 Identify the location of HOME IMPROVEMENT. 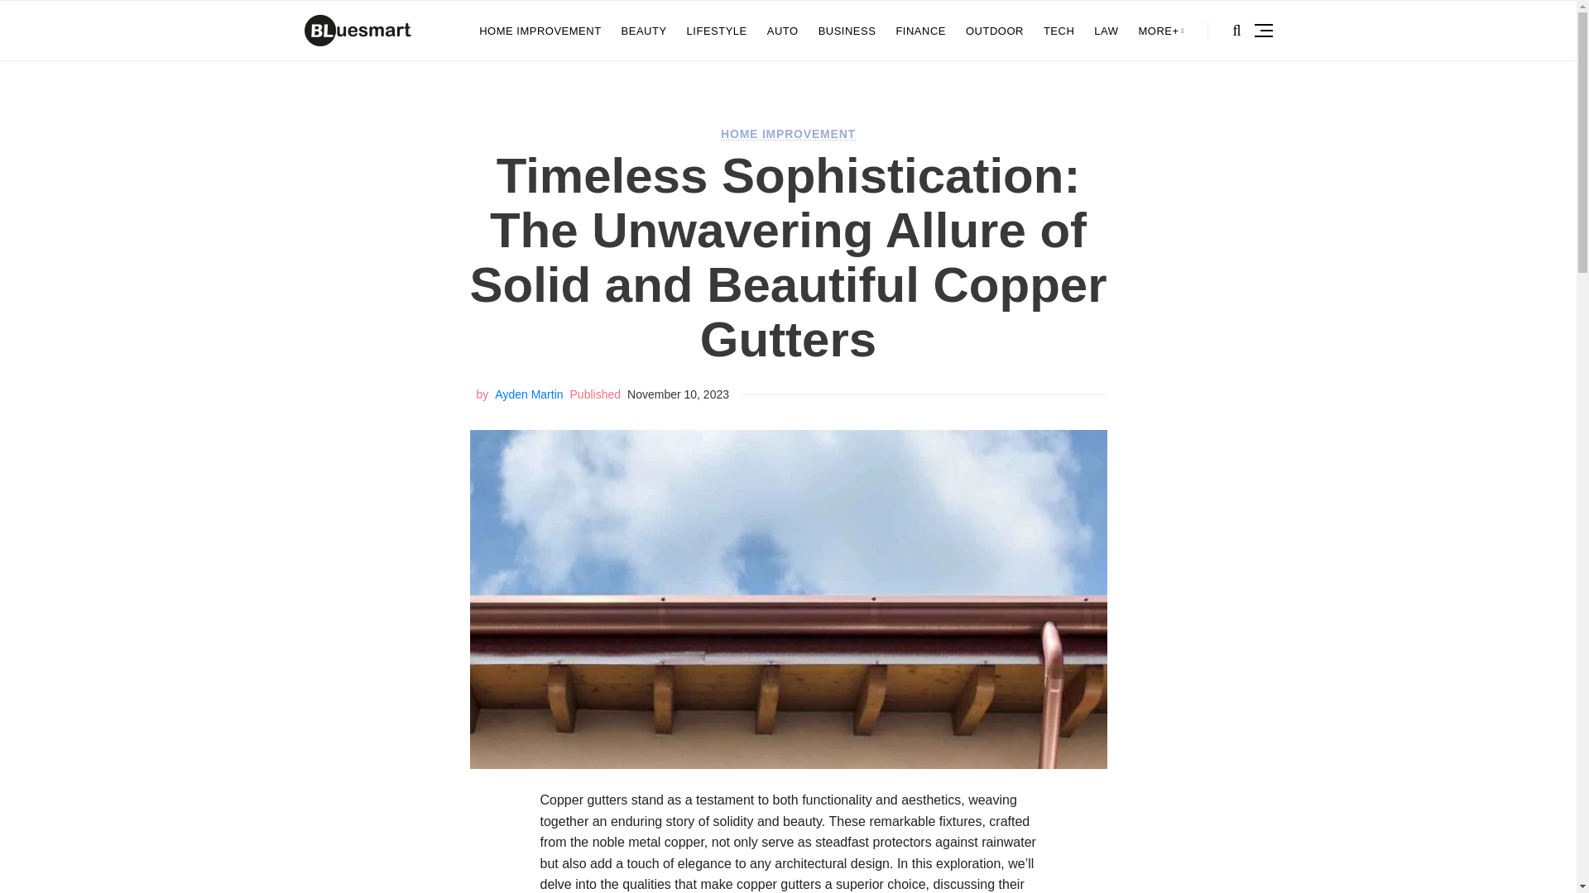
(788, 134).